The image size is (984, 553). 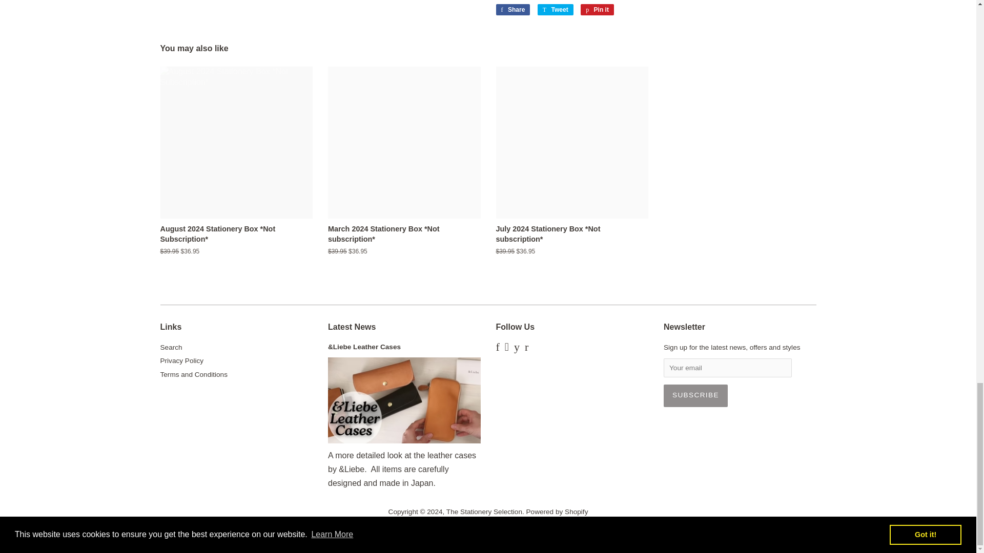 What do you see at coordinates (695, 395) in the screenshot?
I see `Subscribe` at bounding box center [695, 395].